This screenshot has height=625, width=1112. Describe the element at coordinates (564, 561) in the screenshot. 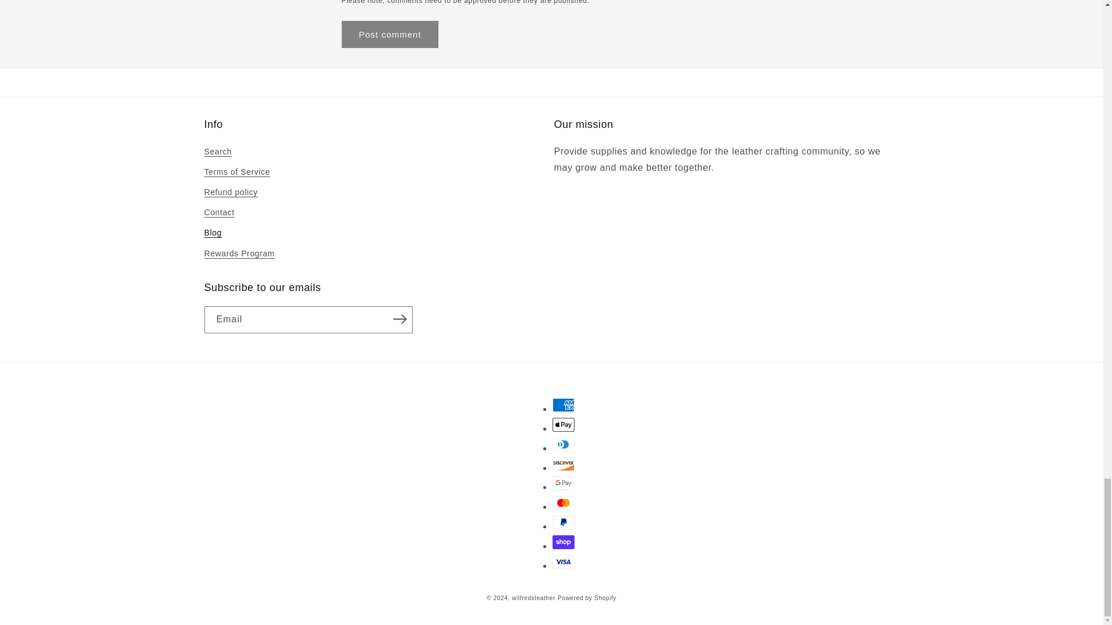

I see `Visa` at that location.